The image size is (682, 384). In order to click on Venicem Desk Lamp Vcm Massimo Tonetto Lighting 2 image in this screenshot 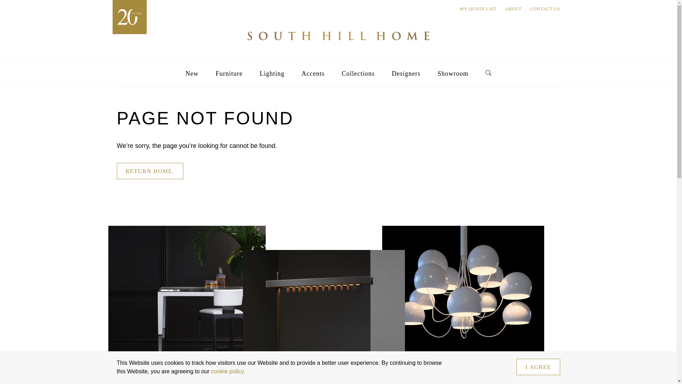, I will do `click(324, 317)`.